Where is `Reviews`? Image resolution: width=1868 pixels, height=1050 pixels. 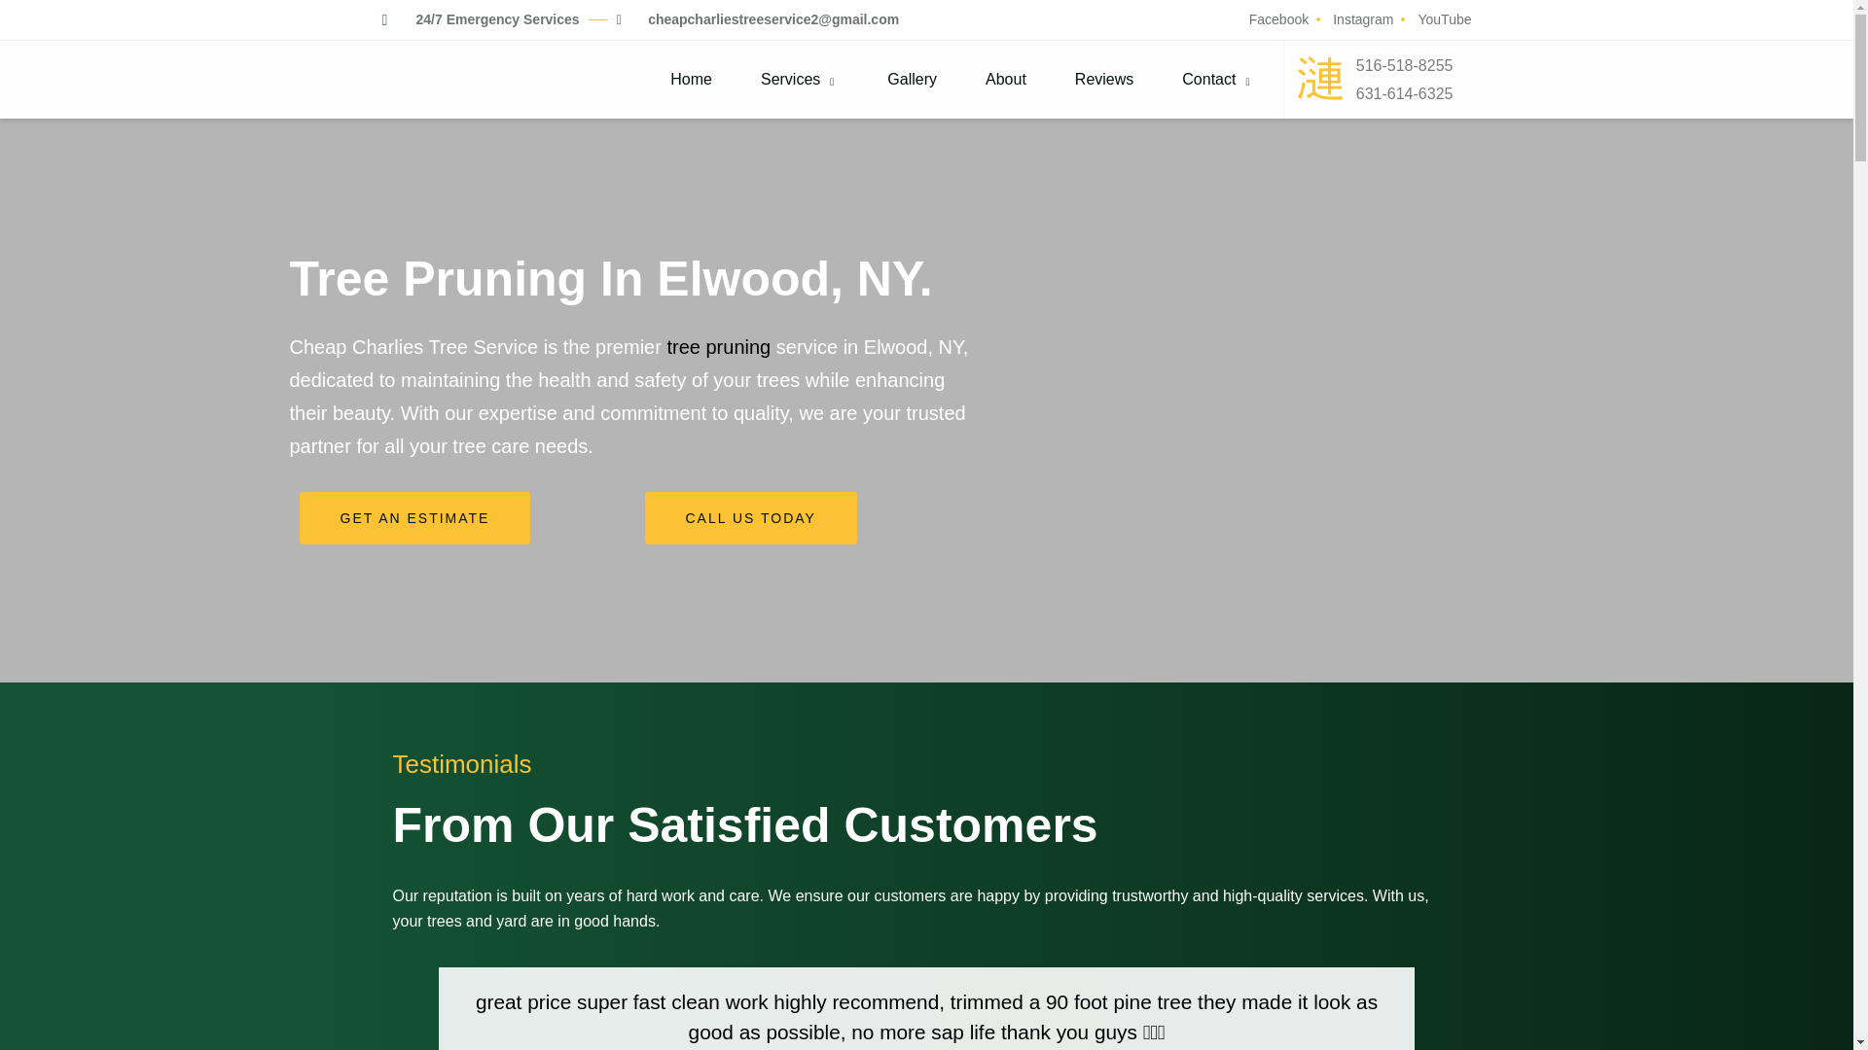
Reviews is located at coordinates (1108, 80).